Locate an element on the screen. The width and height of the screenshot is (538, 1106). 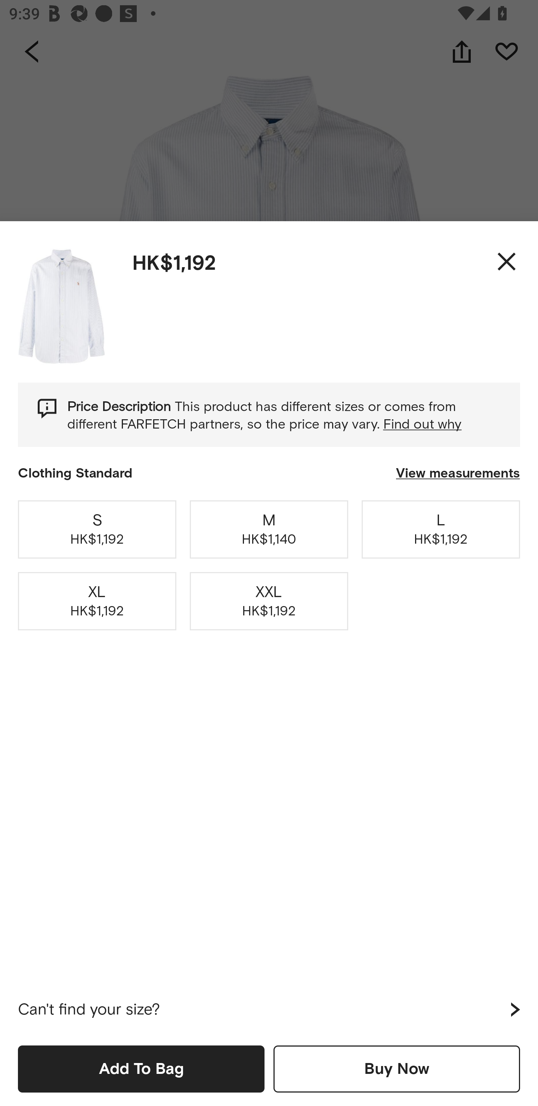
XXL HK$1,192 is located at coordinates (269, 601).